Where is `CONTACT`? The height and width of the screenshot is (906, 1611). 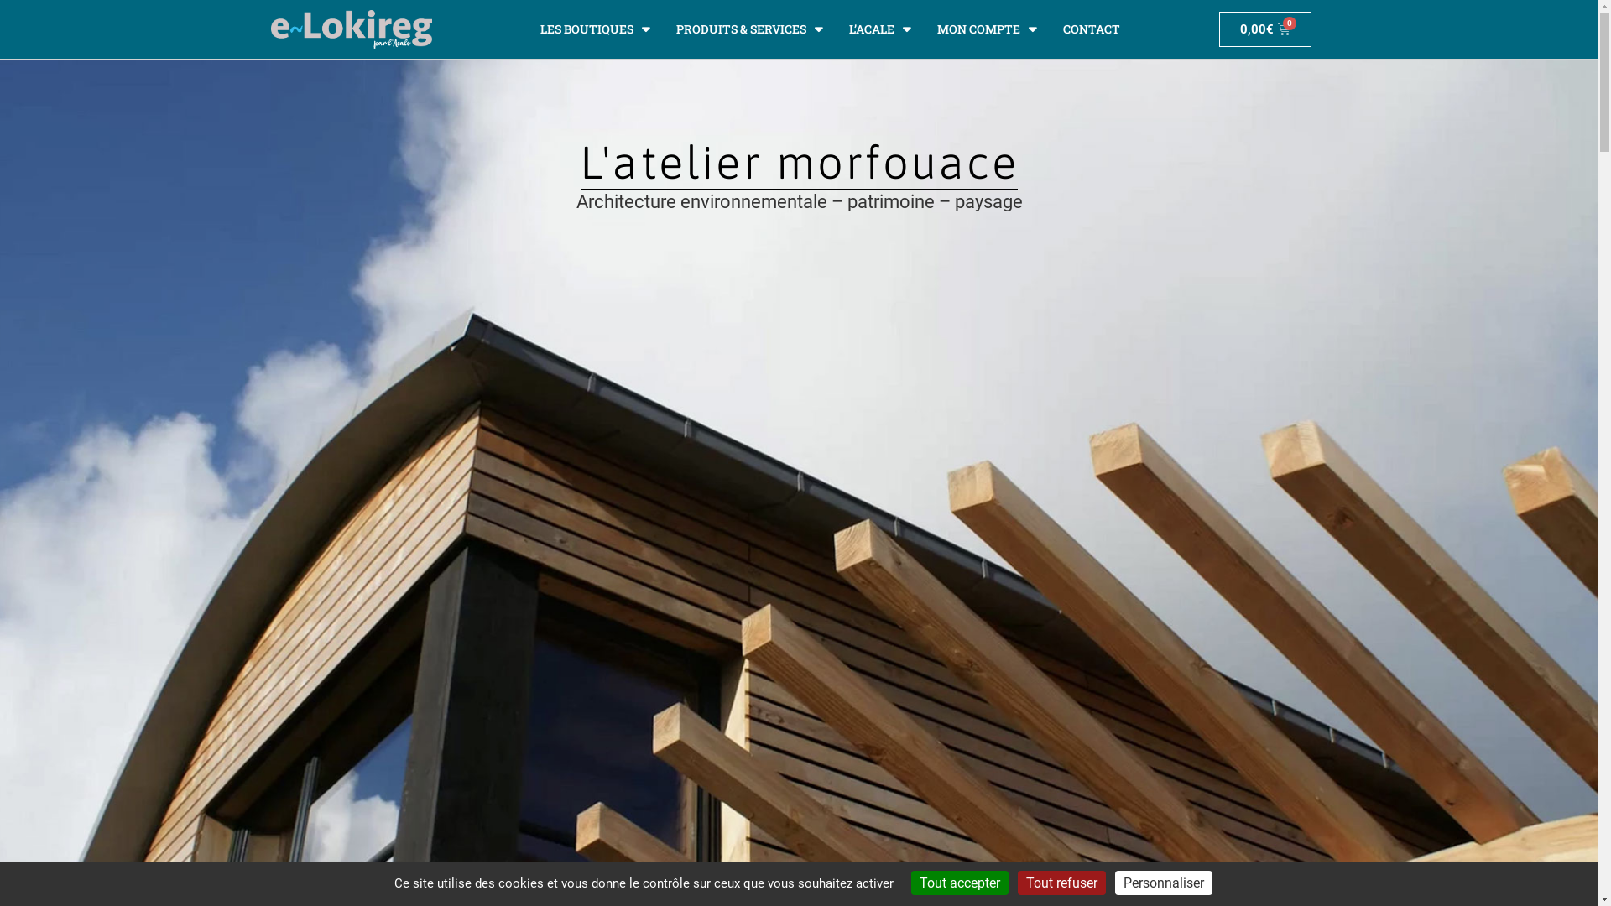
CONTACT is located at coordinates (1092, 29).